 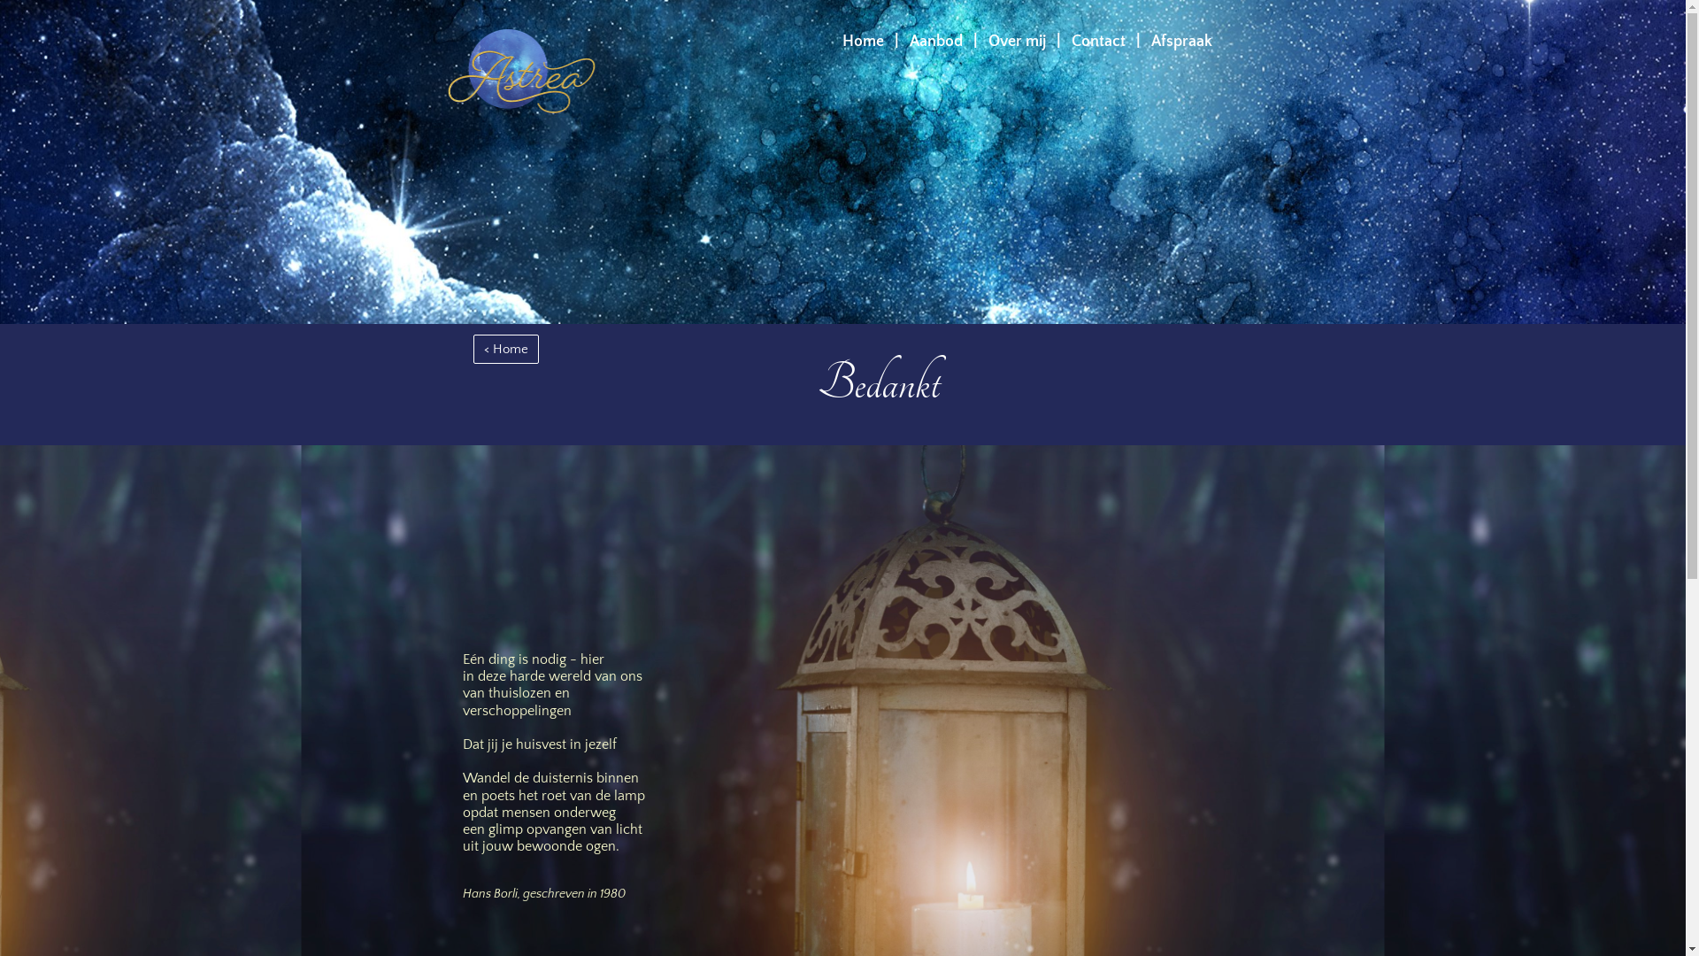 What do you see at coordinates (892, 42) in the screenshot?
I see ` ` at bounding box center [892, 42].